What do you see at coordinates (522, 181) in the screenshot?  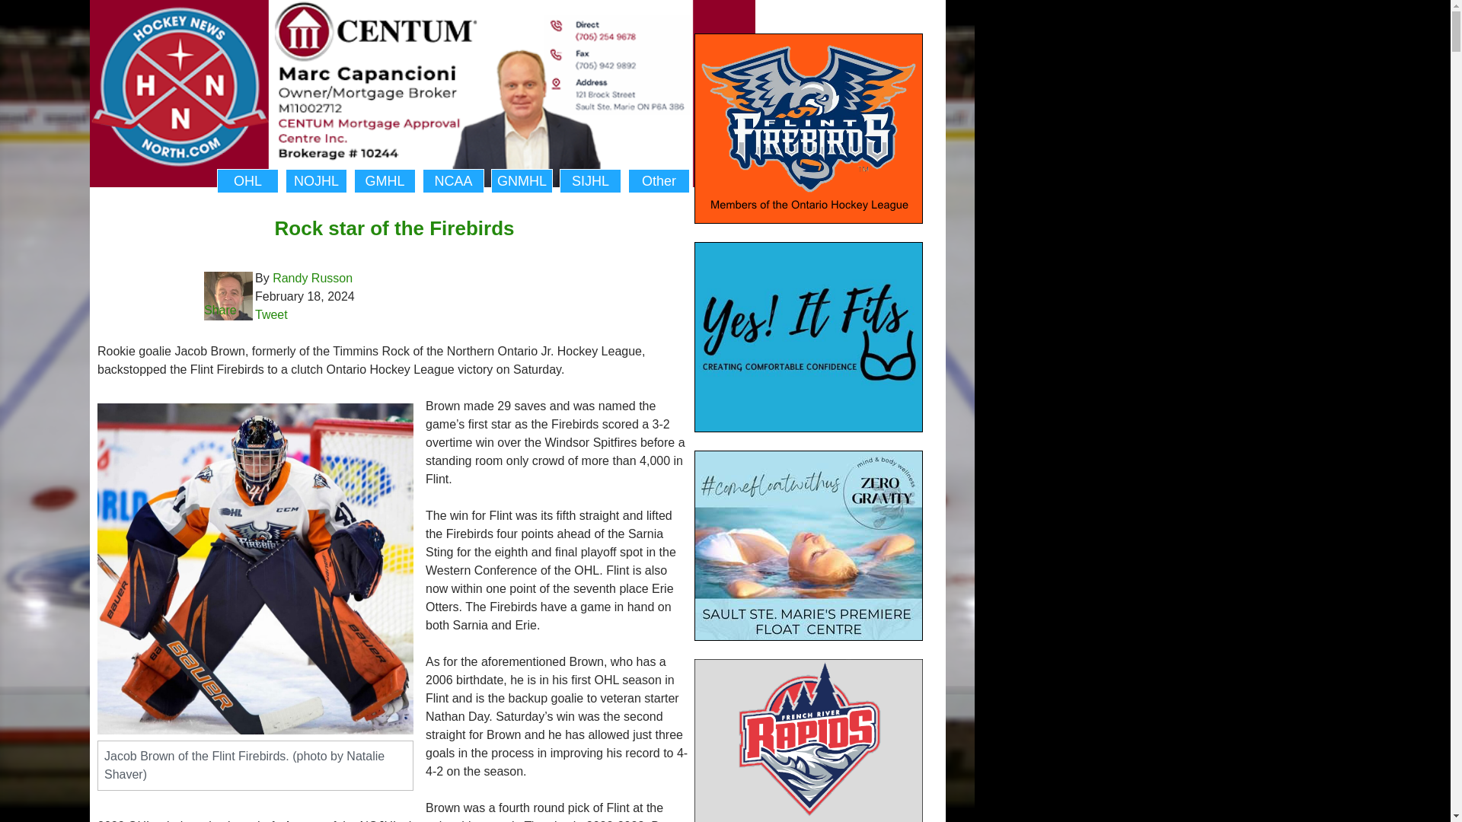 I see `GNMHL` at bounding box center [522, 181].